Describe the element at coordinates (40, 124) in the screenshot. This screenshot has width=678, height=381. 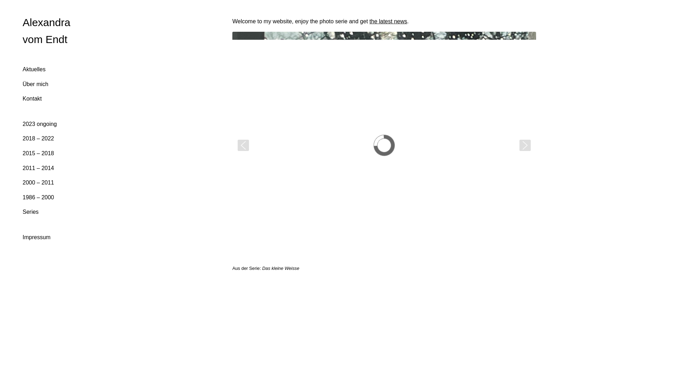
I see `2023 ongoing` at that location.